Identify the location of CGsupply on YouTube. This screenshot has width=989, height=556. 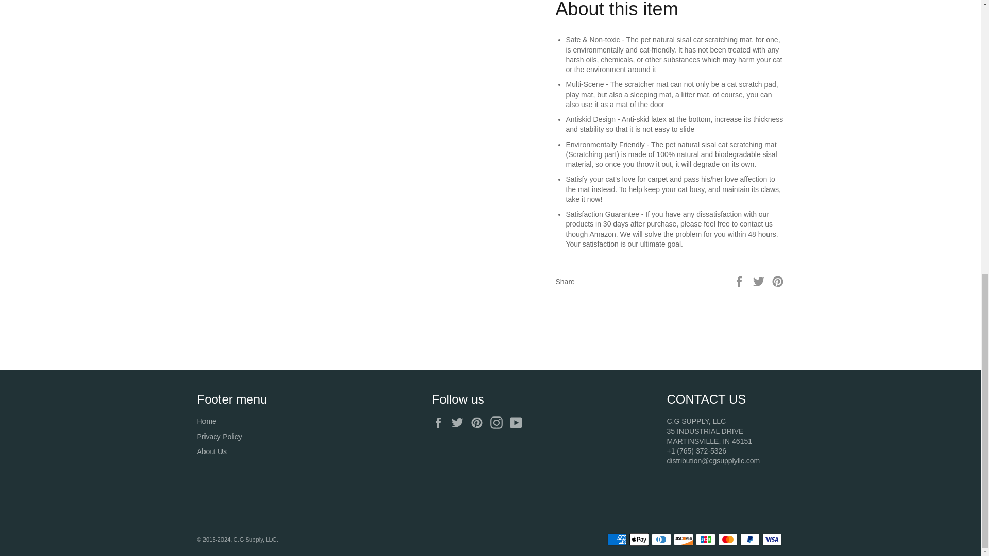
(518, 422).